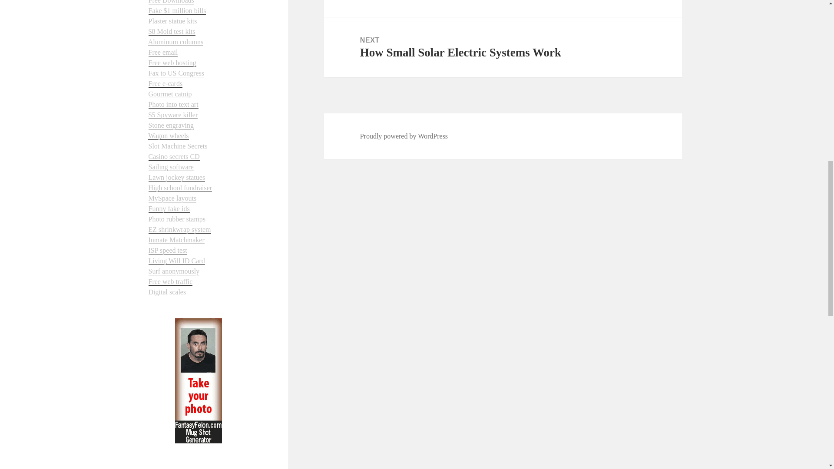 Image resolution: width=834 pixels, height=469 pixels. I want to click on Slot Machine Secrets, so click(178, 146).